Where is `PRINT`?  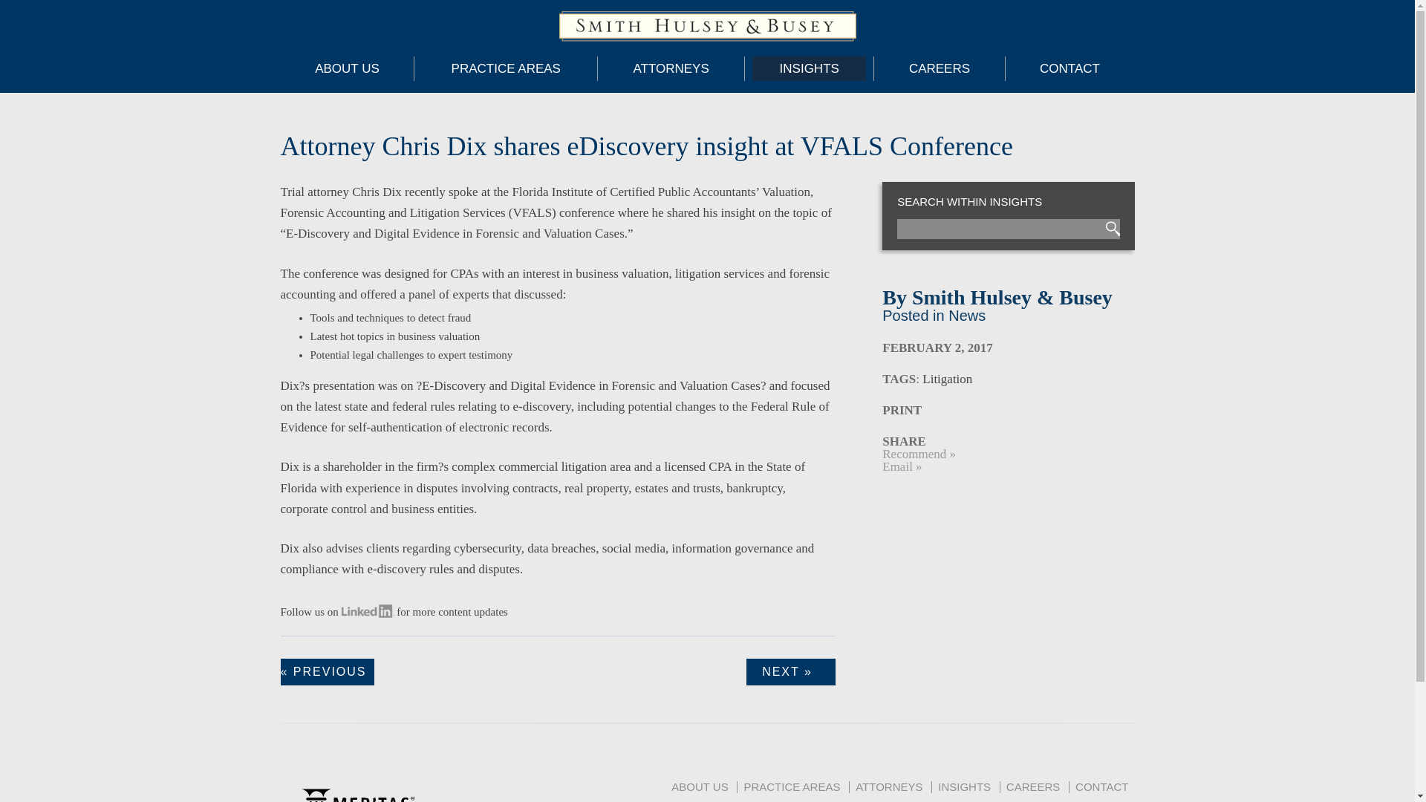
PRINT is located at coordinates (902, 410).